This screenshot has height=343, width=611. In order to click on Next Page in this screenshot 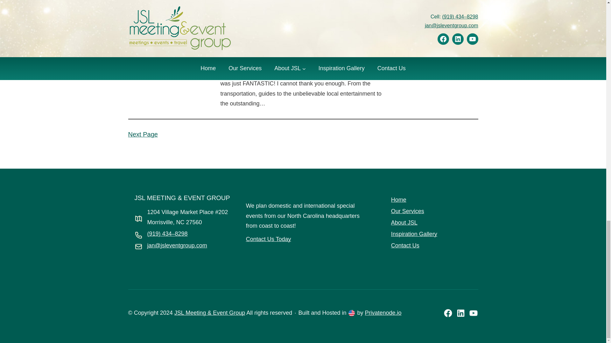, I will do `click(143, 134)`.